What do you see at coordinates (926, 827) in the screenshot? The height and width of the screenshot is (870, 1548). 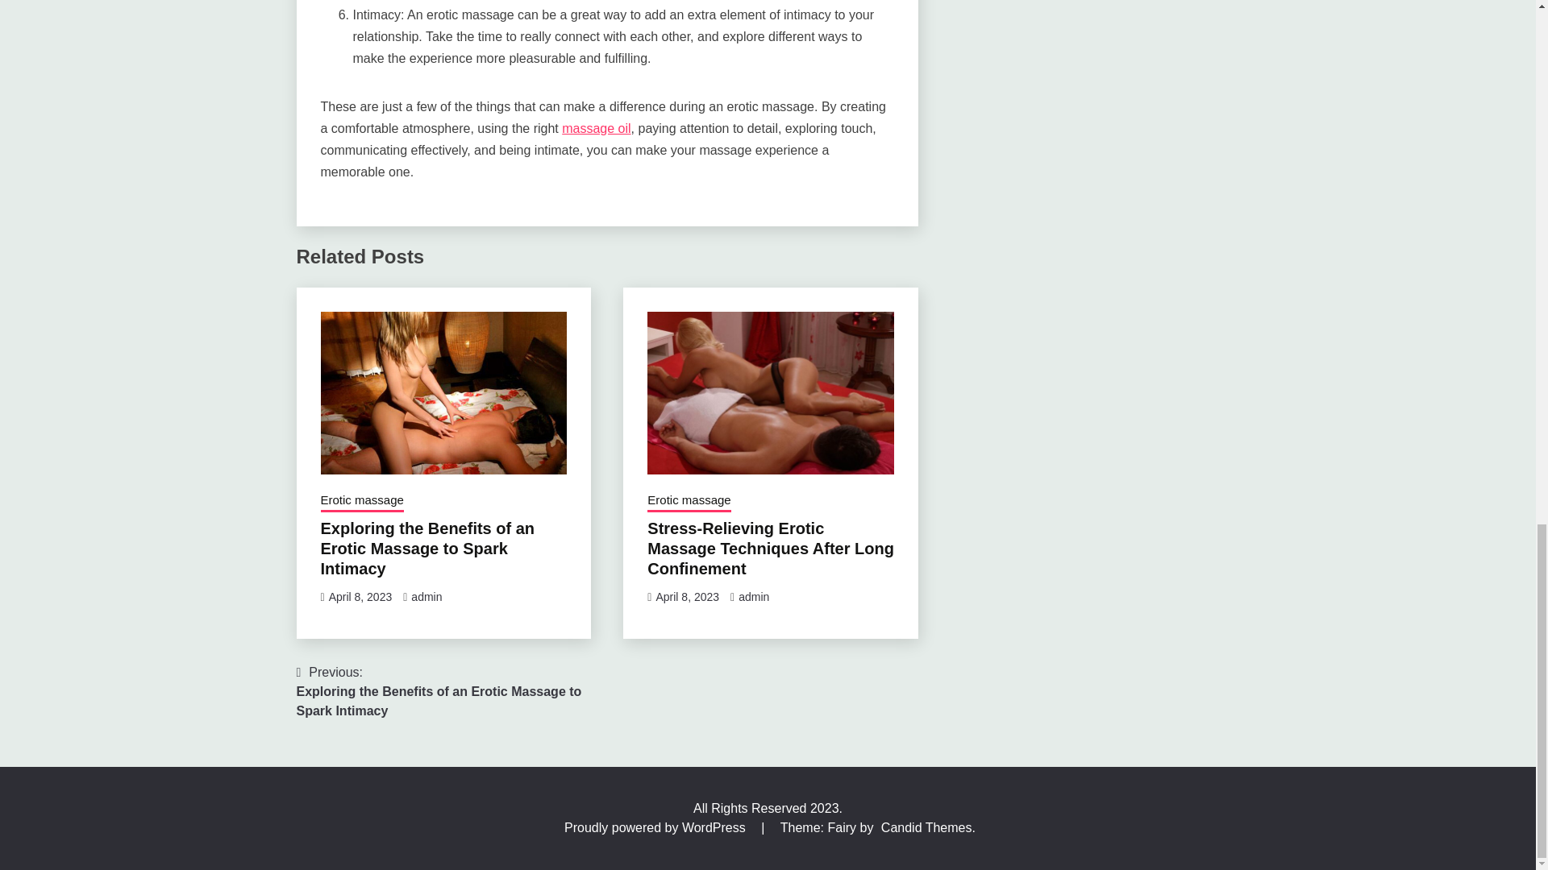 I see `Candid Themes` at bounding box center [926, 827].